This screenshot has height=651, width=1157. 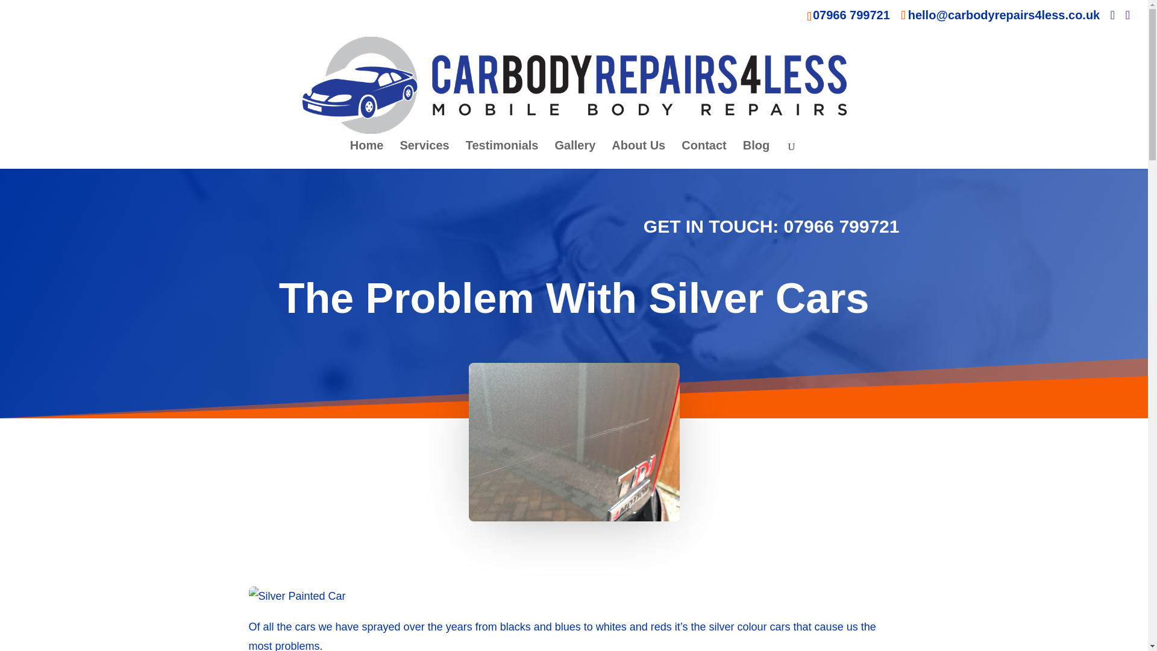 I want to click on Gallery, so click(x=575, y=154).